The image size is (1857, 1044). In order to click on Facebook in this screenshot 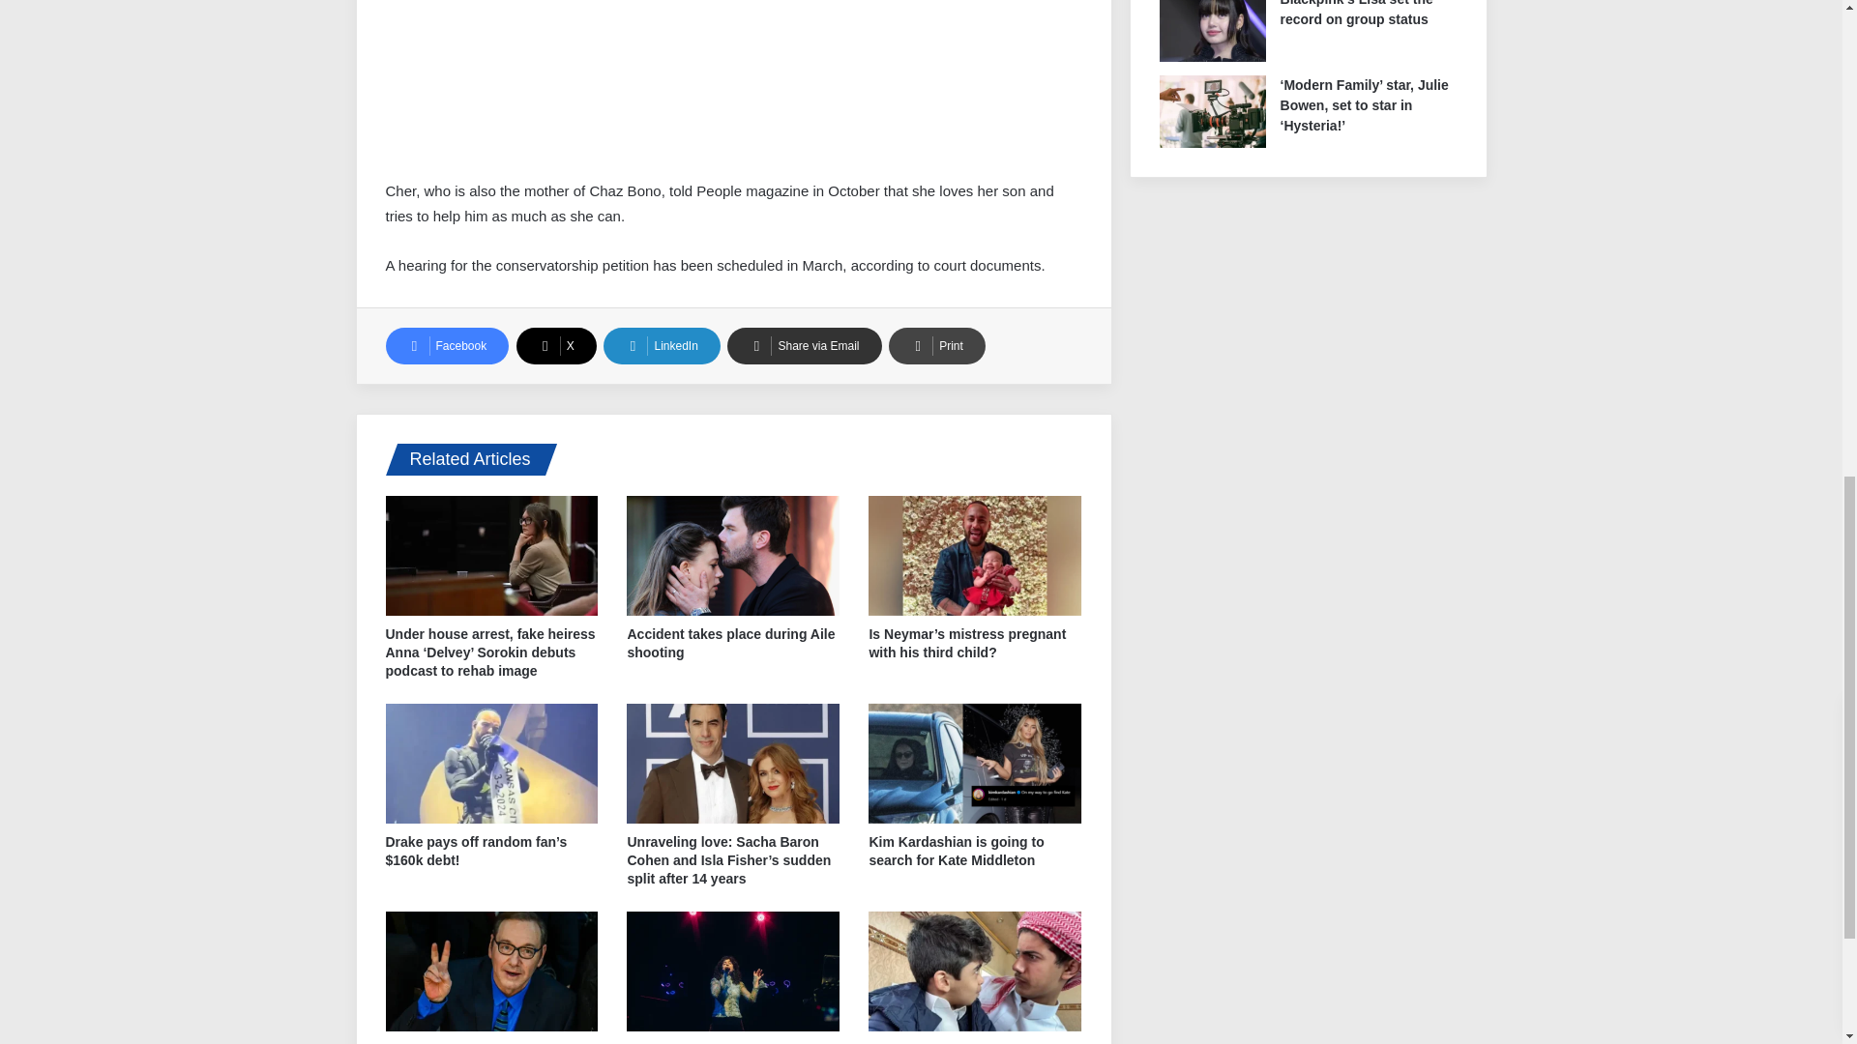, I will do `click(447, 346)`.